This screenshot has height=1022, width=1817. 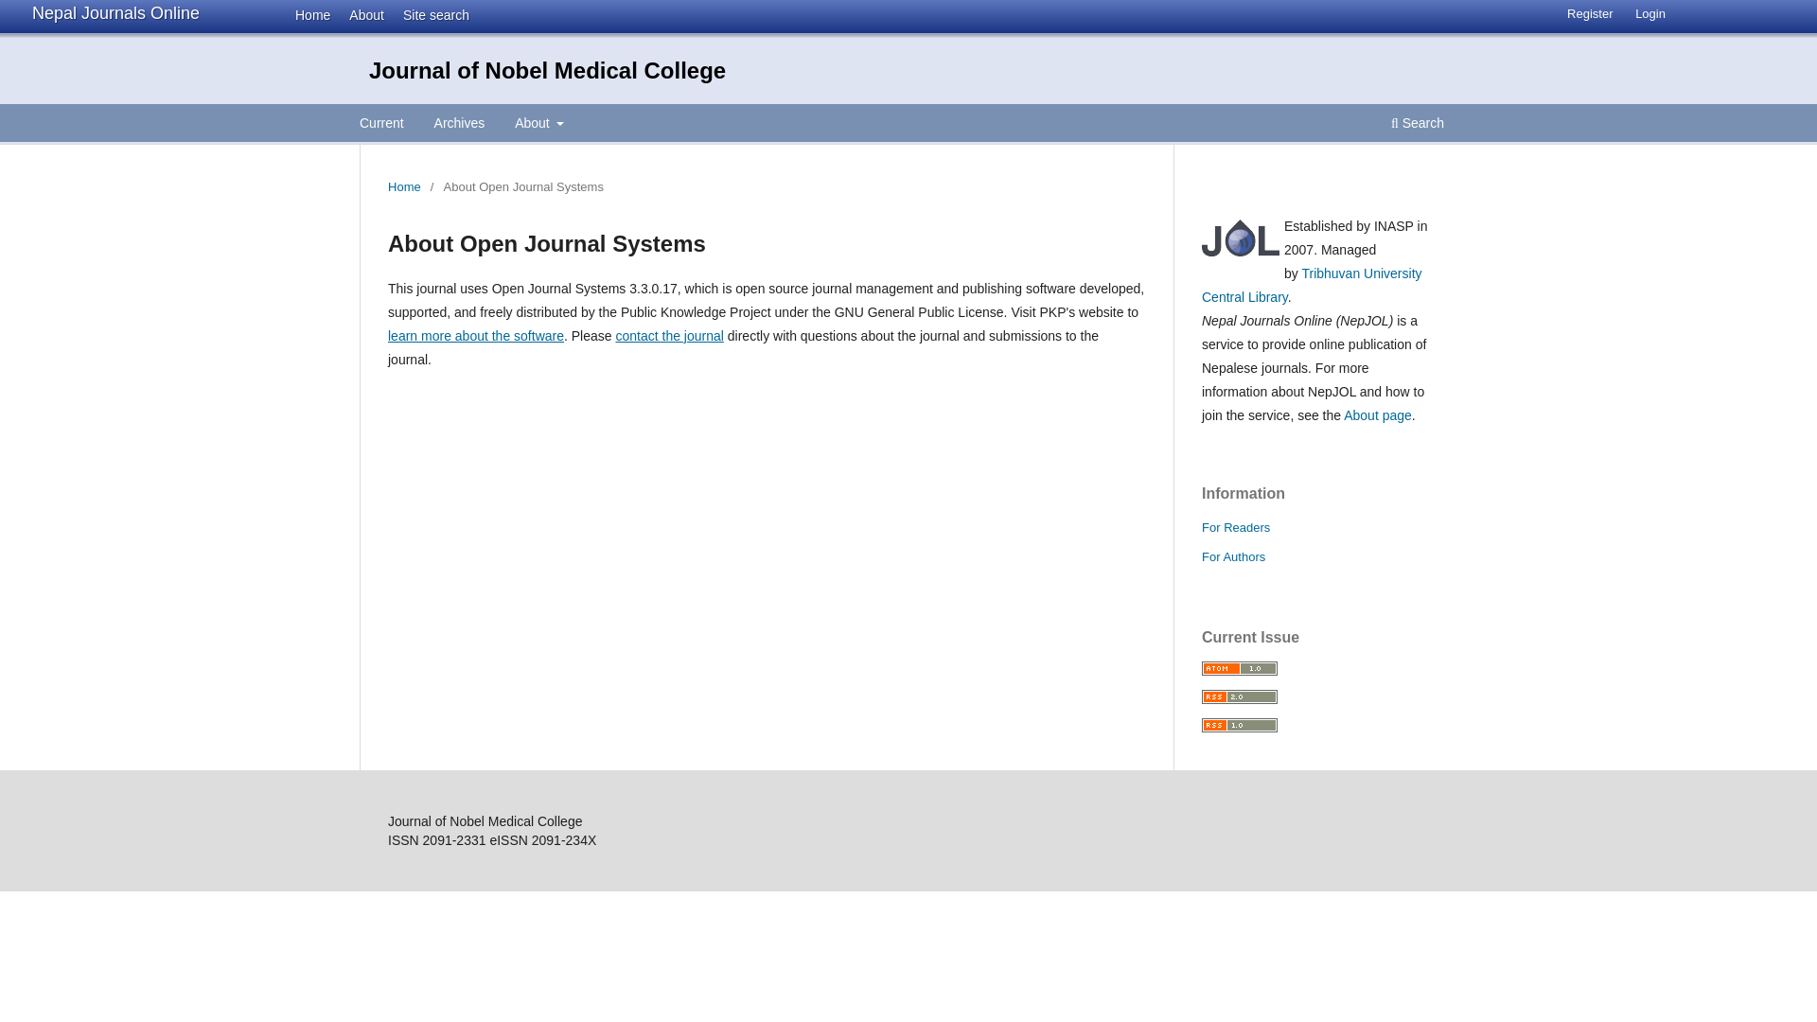 What do you see at coordinates (1378, 414) in the screenshot?
I see `About page` at bounding box center [1378, 414].